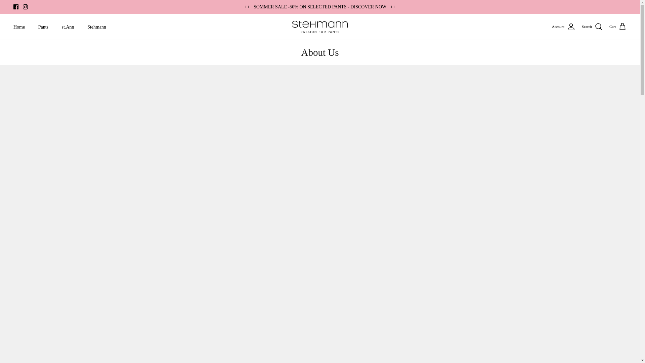 The image size is (645, 363). Describe the element at coordinates (19, 27) in the screenshot. I see `Home` at that location.